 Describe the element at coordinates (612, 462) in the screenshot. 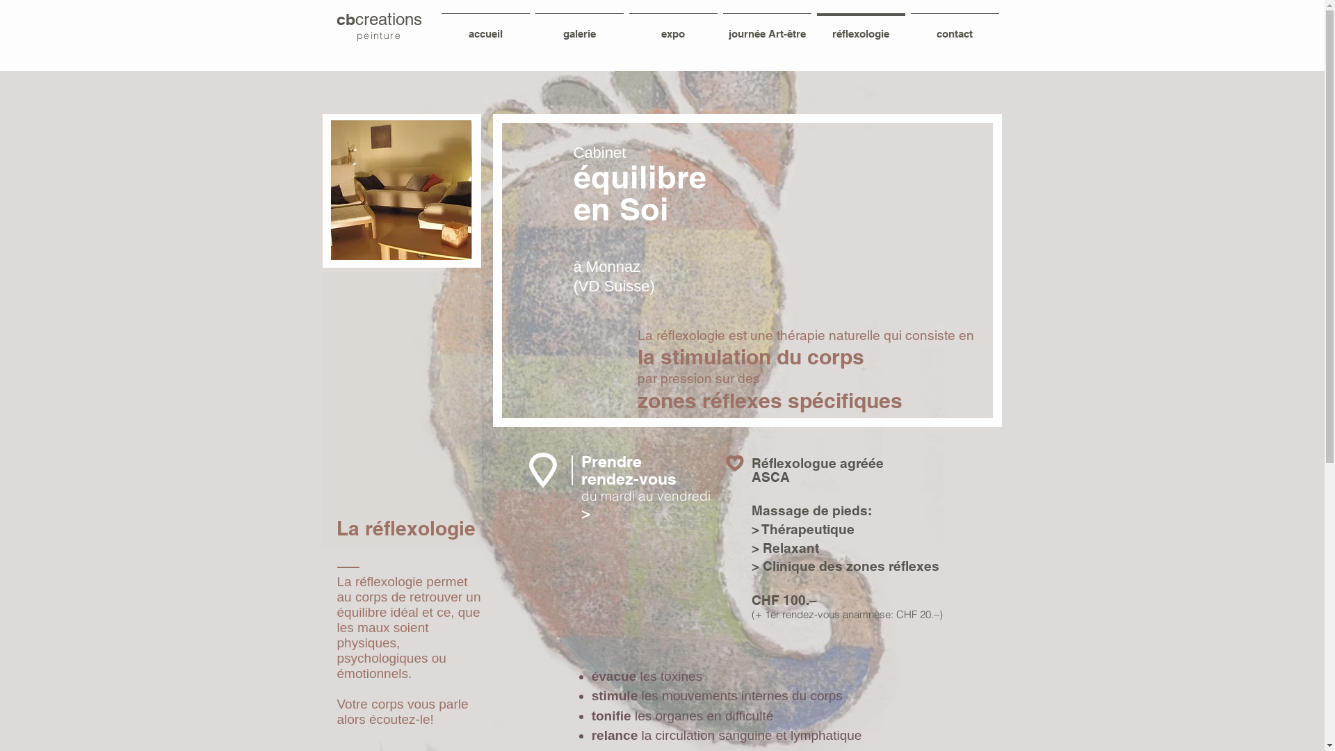

I see `Prendre` at that location.